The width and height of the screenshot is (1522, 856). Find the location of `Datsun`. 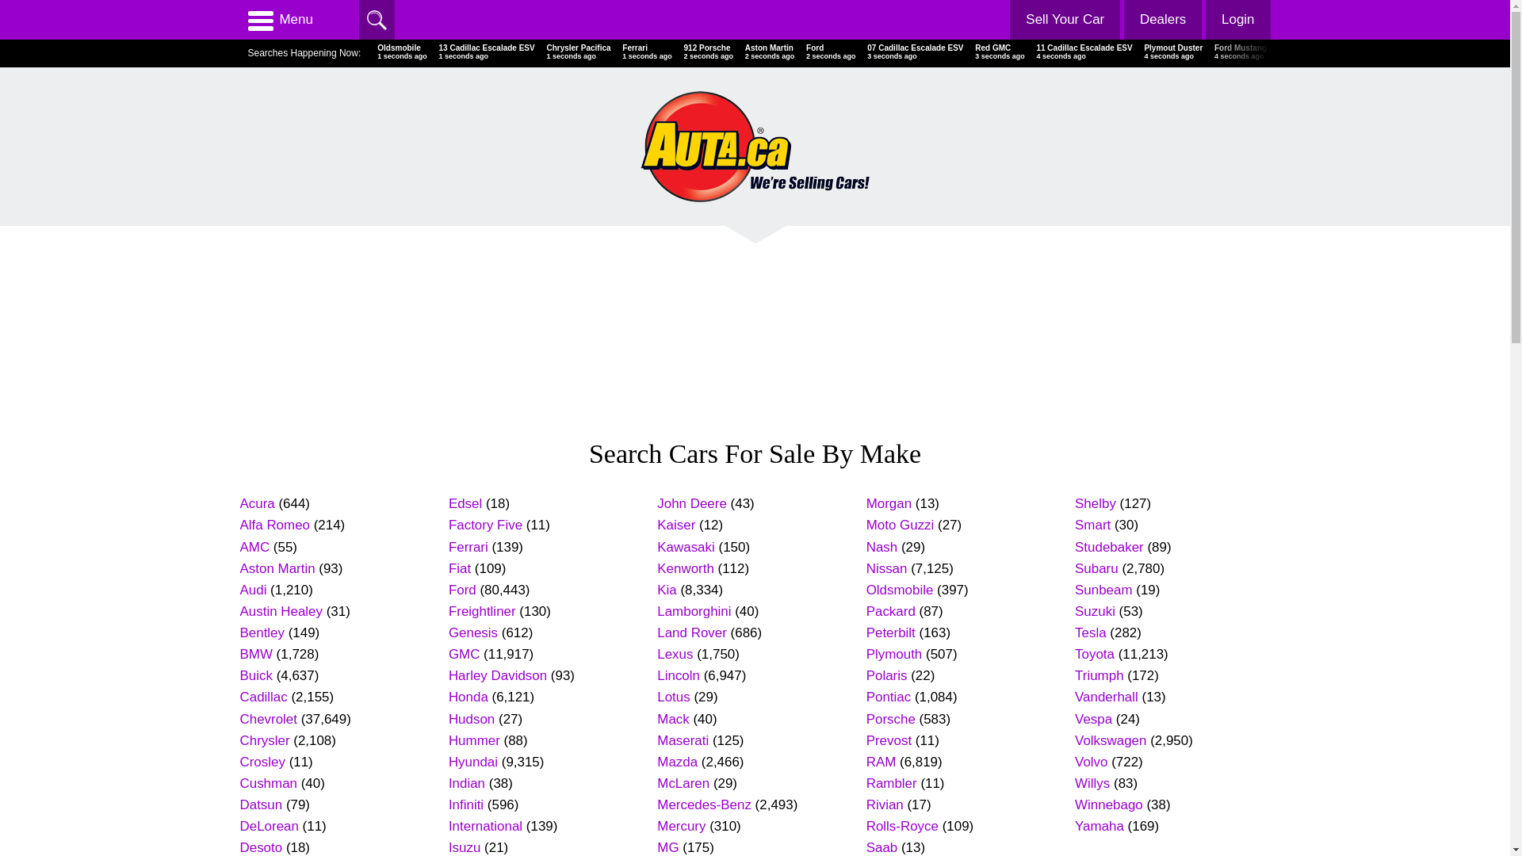

Datsun is located at coordinates (261, 805).